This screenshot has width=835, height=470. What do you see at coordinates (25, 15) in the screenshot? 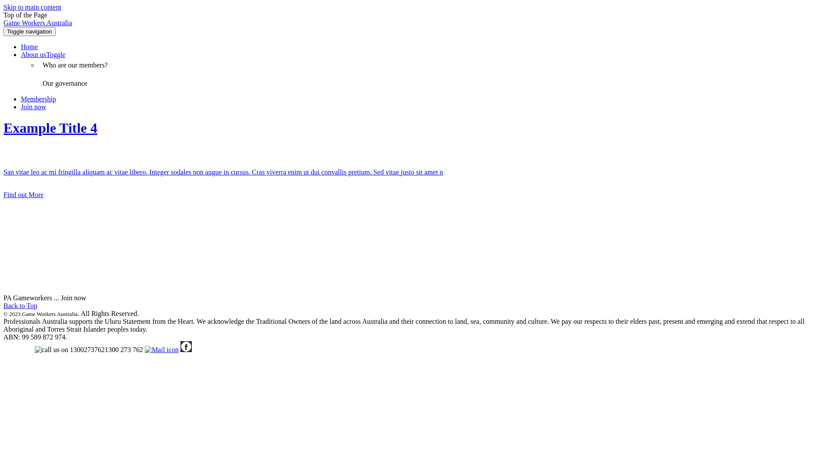
I see `Top of the Page` at bounding box center [25, 15].